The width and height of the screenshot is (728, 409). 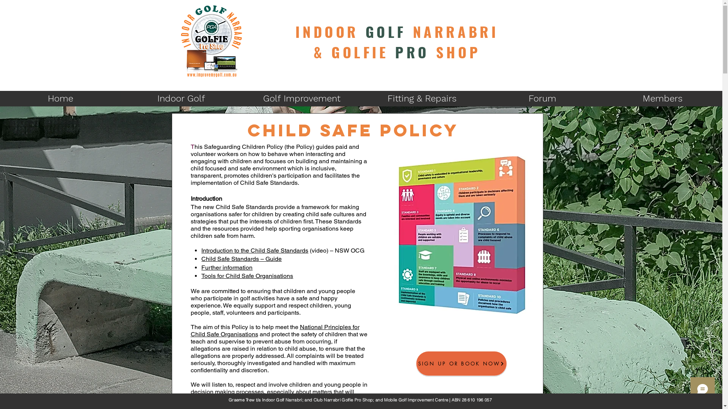 I want to click on Members, so click(x=662, y=98).